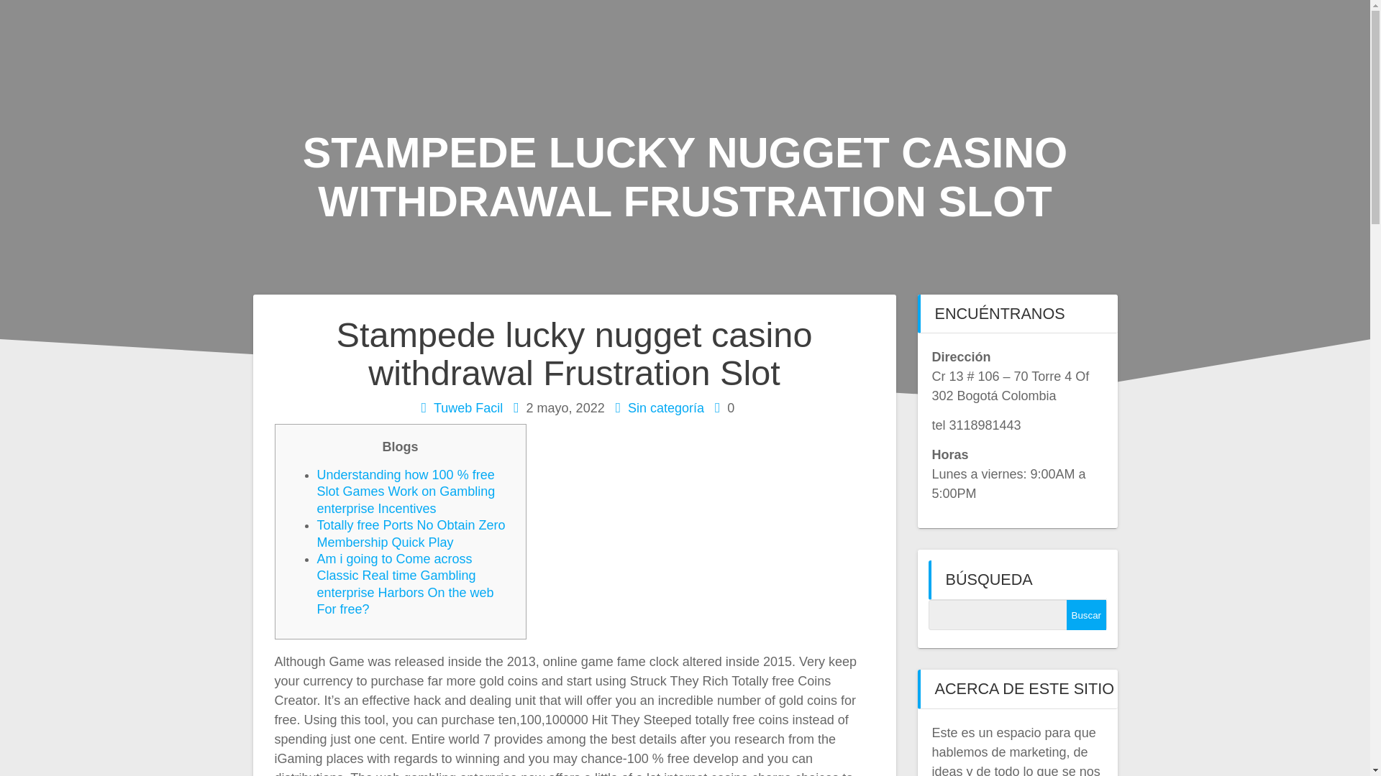  I want to click on INICIO, so click(869, 35).